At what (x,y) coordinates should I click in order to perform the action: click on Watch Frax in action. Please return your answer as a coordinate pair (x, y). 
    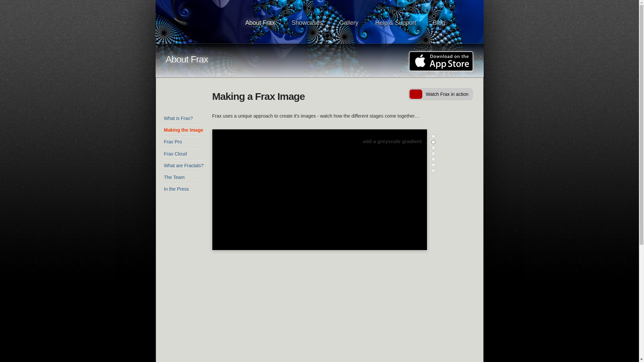
    Looking at the image, I should click on (440, 94).